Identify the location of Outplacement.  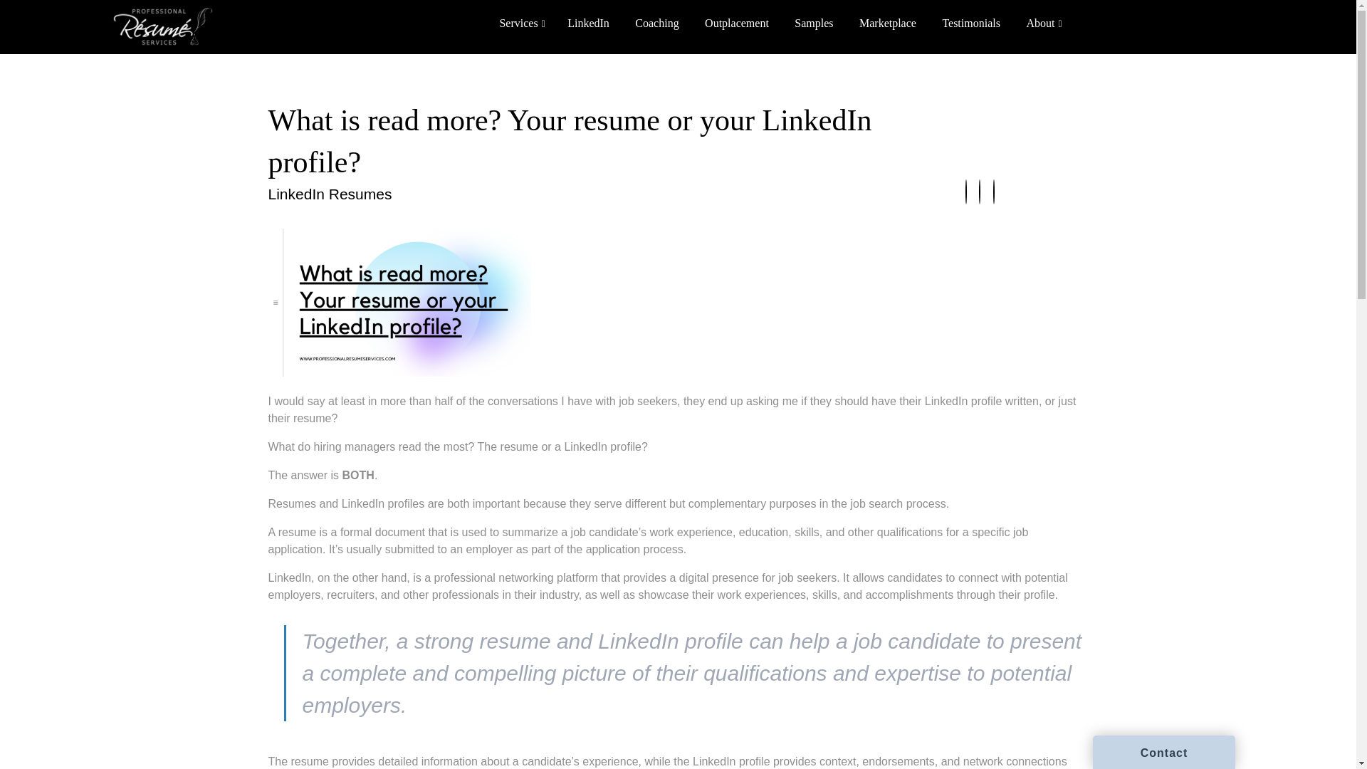
(736, 23).